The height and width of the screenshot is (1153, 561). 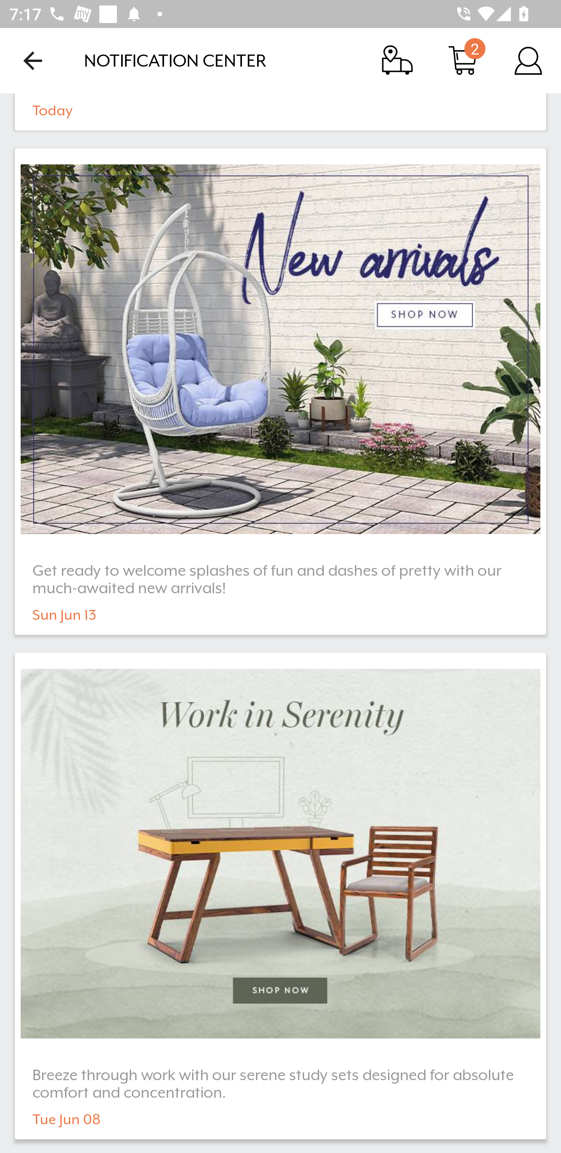 I want to click on Cart, so click(x=463, y=60).